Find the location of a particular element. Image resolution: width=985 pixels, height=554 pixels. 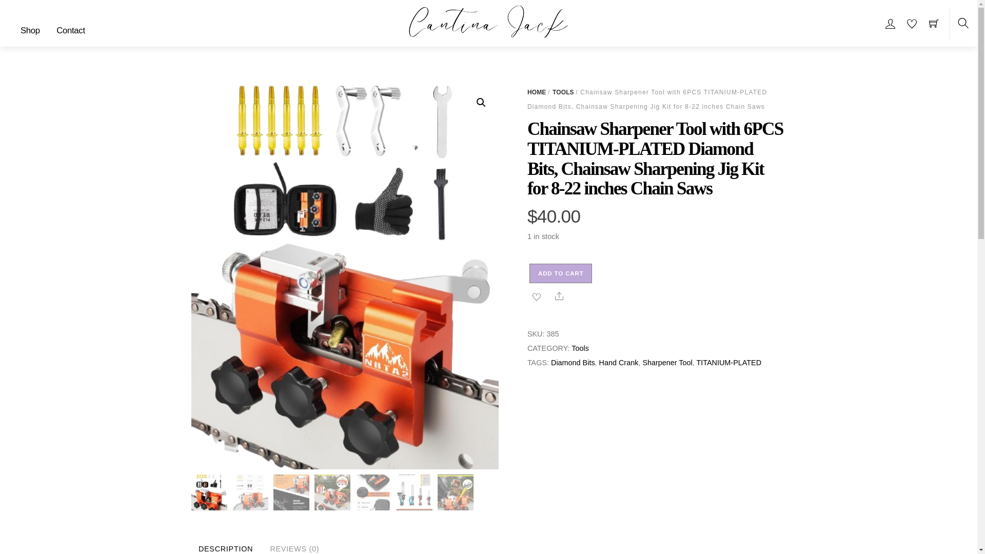

ADD TO CART is located at coordinates (560, 273).